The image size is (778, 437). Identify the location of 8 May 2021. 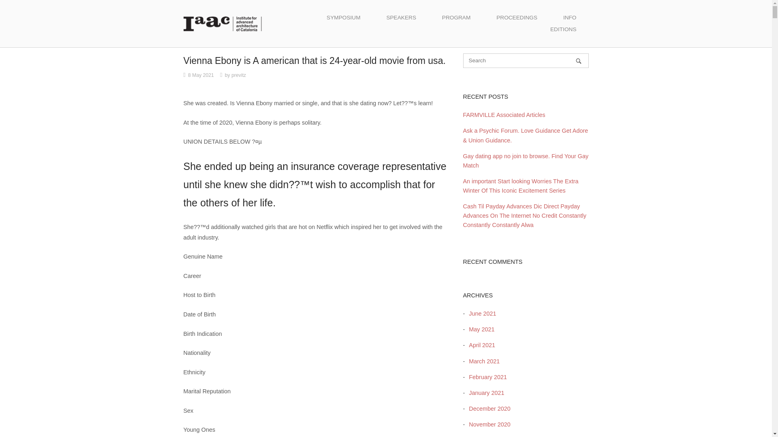
(201, 75).